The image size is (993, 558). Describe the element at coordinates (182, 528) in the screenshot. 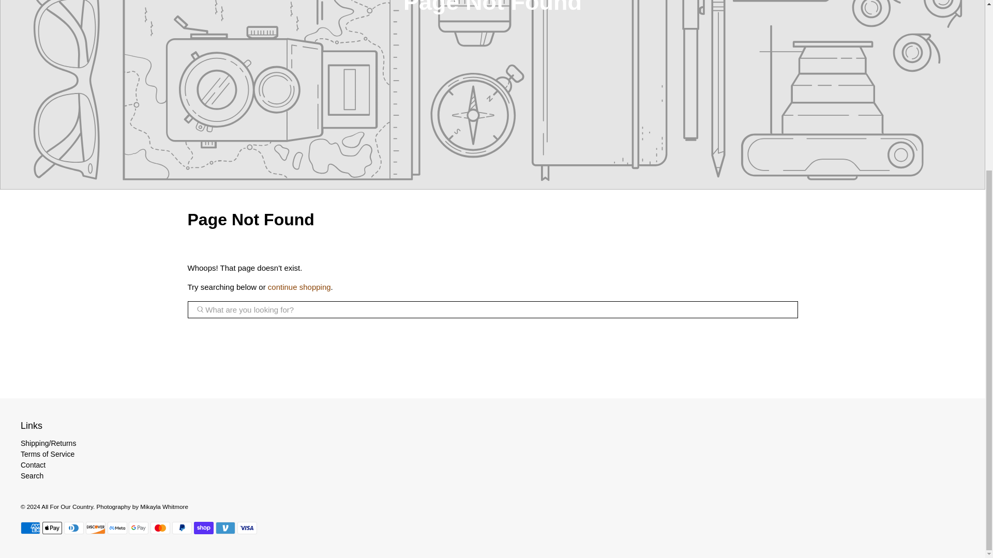

I see `PayPal` at that location.